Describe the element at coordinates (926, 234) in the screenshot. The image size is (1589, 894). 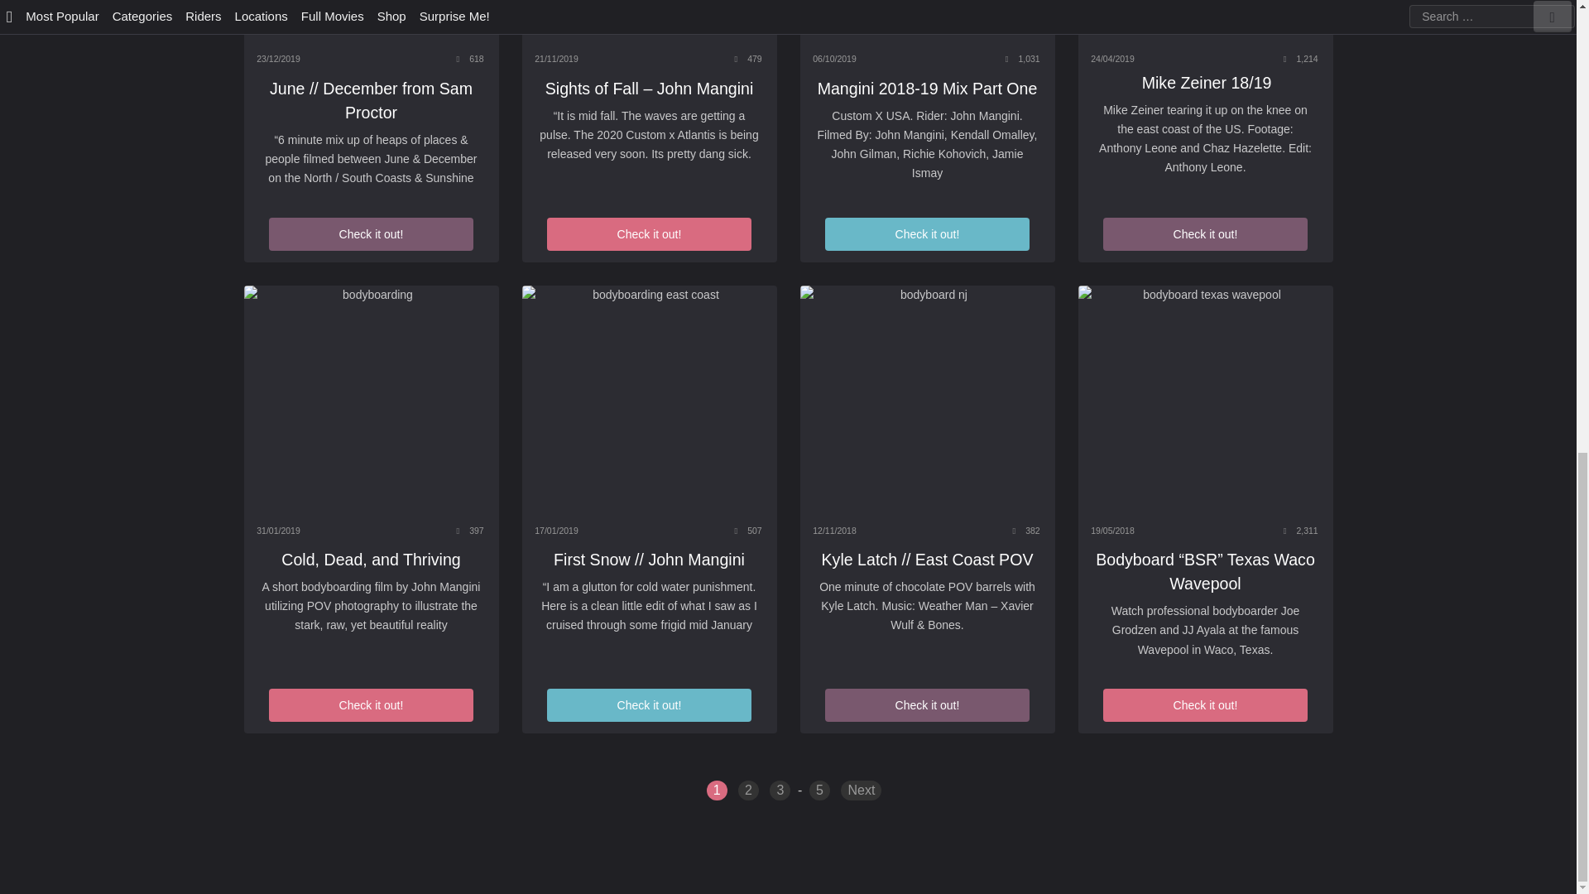
I see `Check it out!` at that location.